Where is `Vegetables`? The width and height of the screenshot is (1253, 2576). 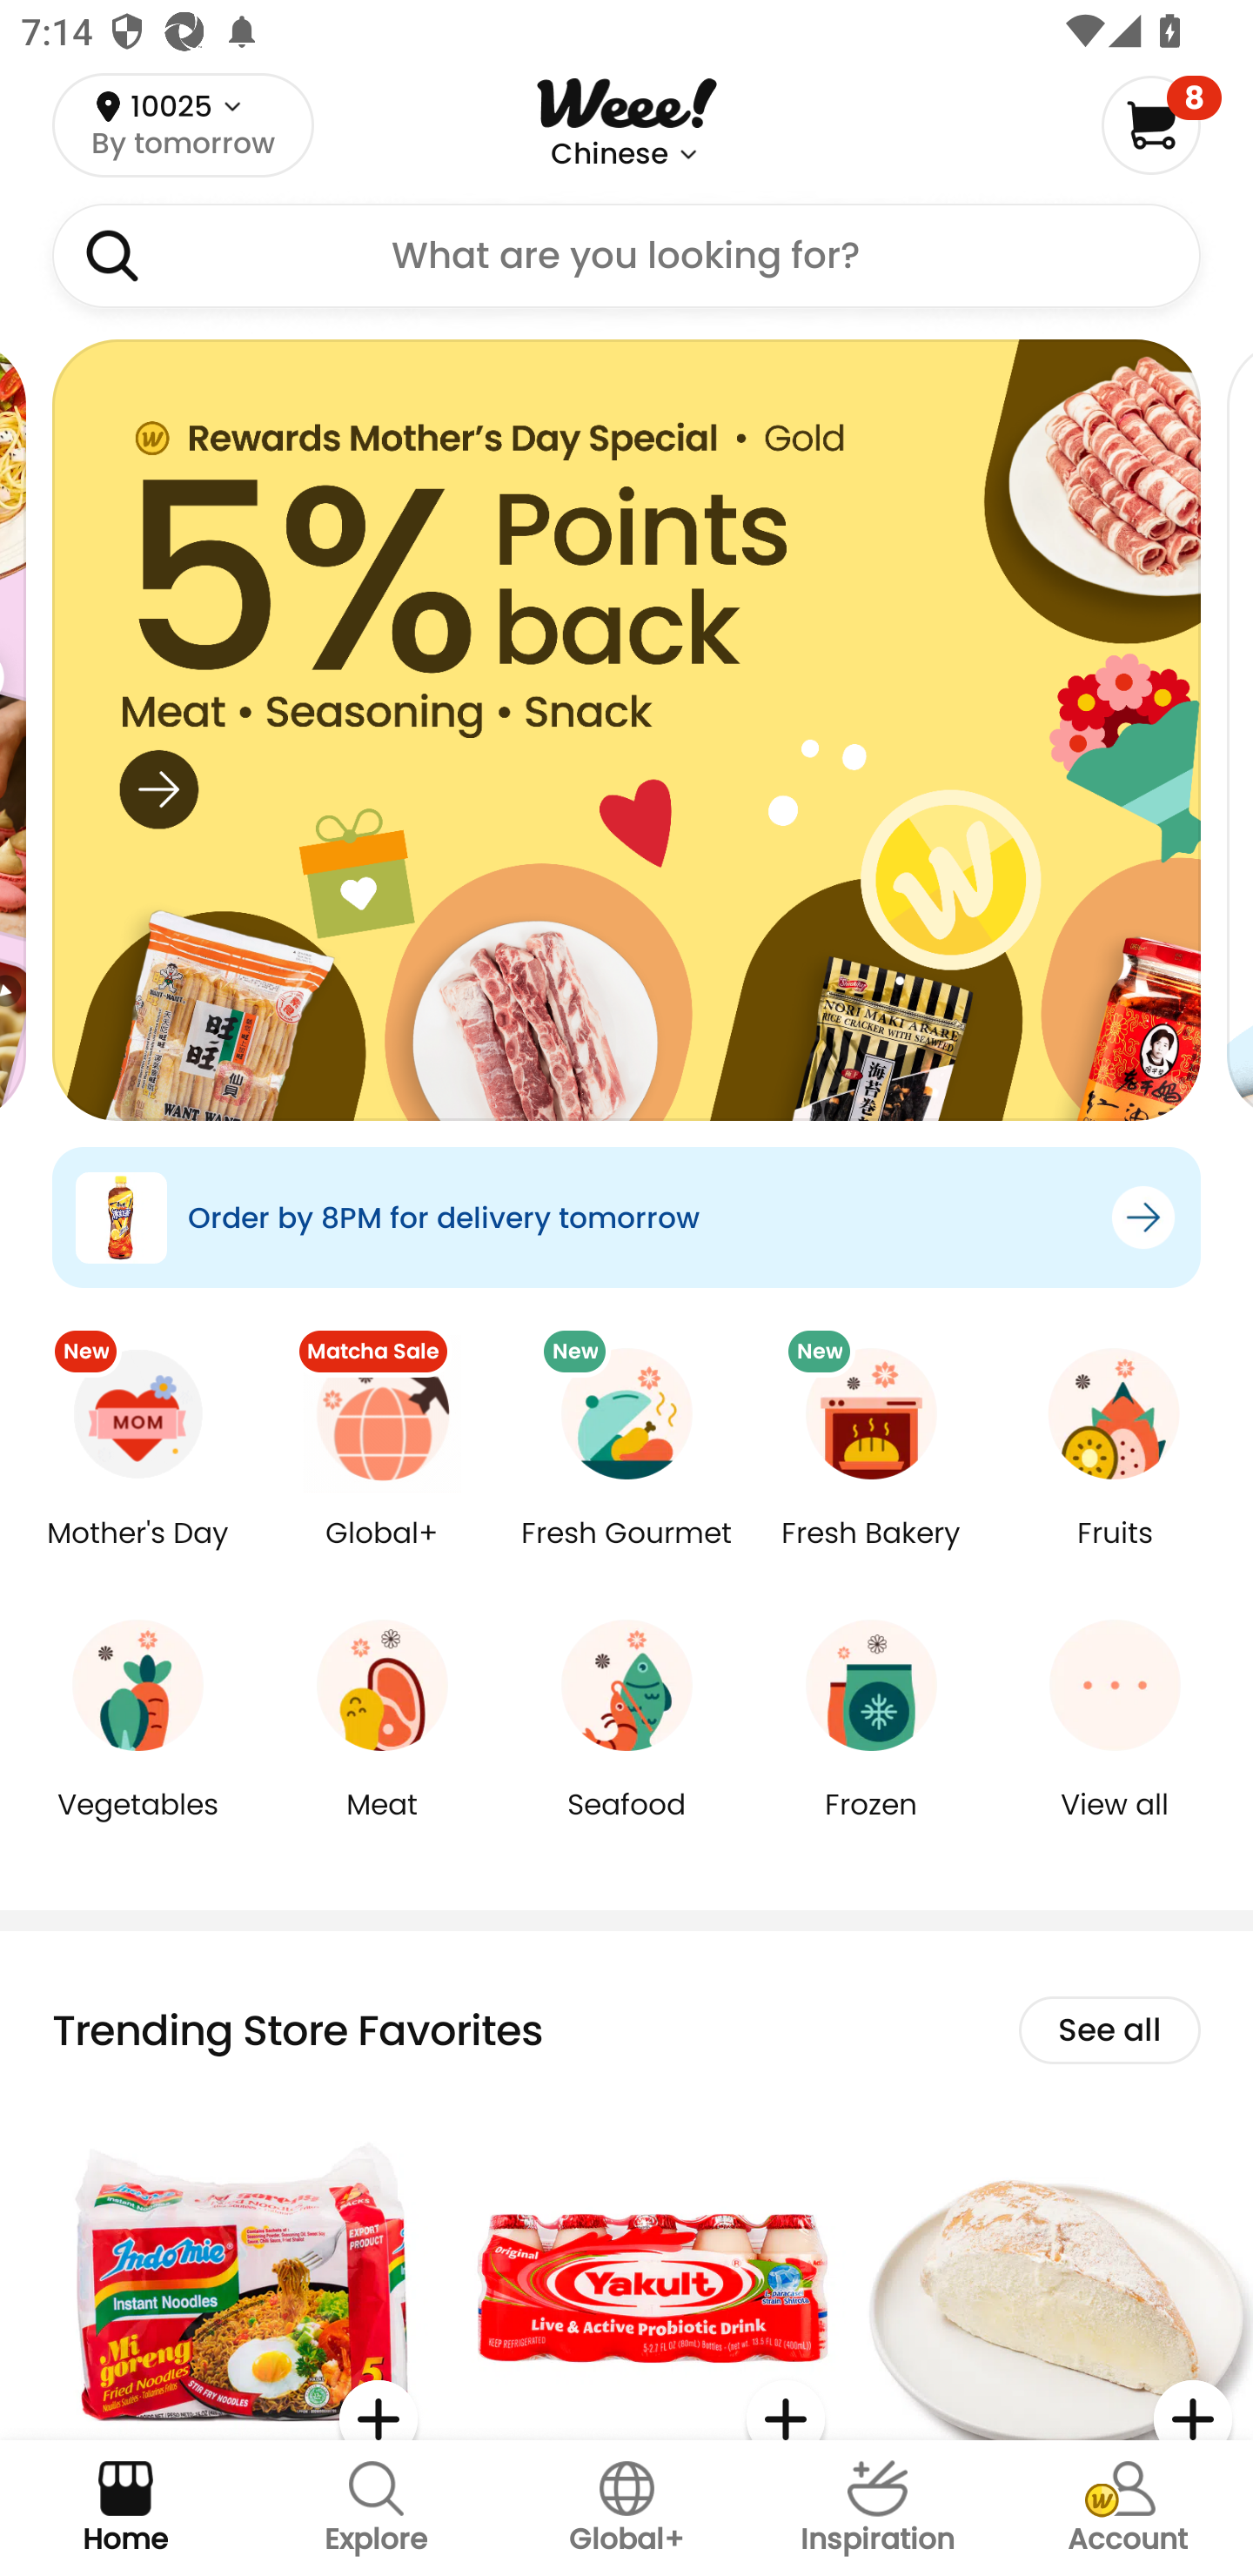
Vegetables is located at coordinates (137, 1826).